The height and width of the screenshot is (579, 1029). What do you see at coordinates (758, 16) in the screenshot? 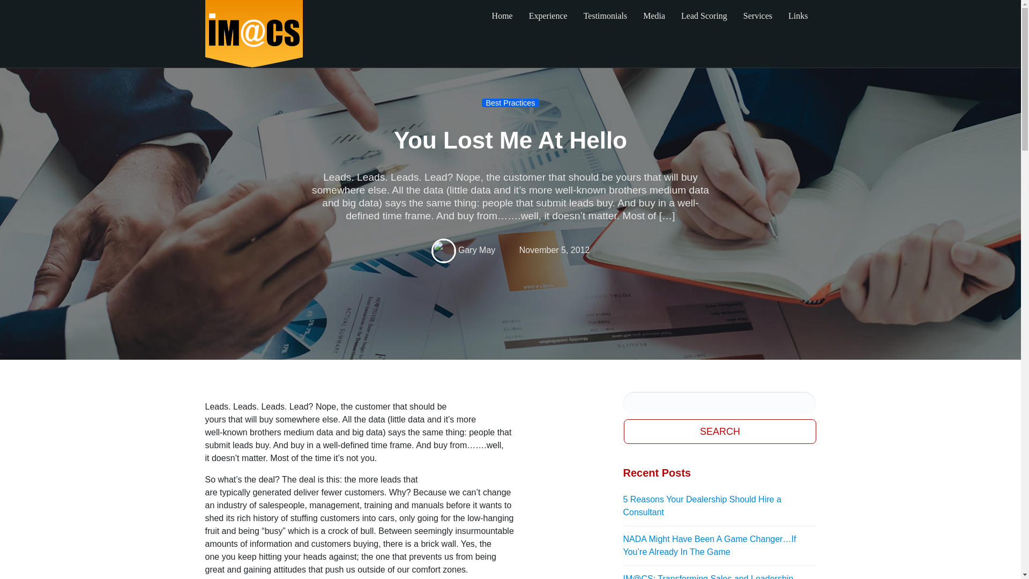
I see `Services` at bounding box center [758, 16].